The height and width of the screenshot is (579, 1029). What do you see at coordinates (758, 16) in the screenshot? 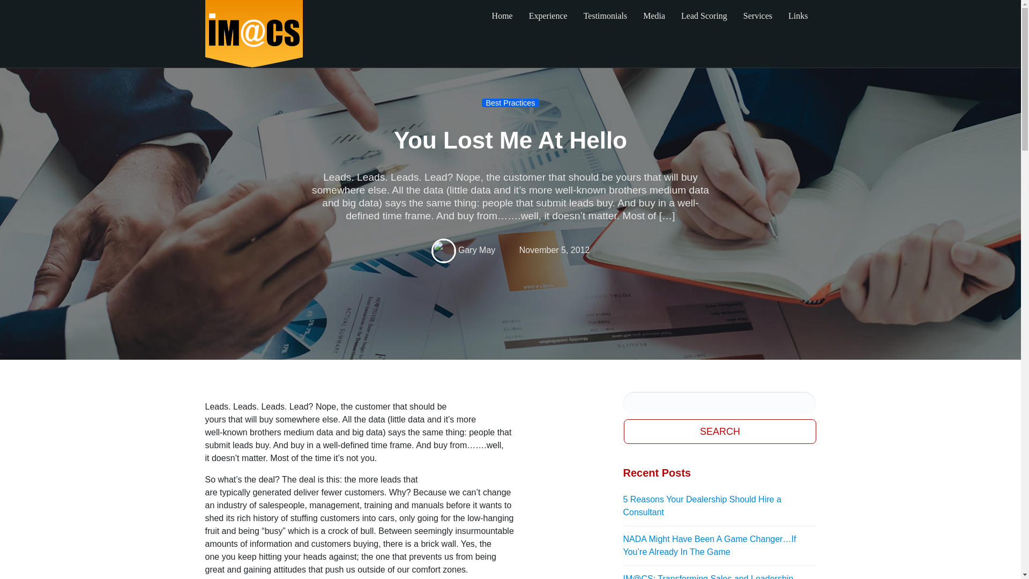
I see `Services` at bounding box center [758, 16].